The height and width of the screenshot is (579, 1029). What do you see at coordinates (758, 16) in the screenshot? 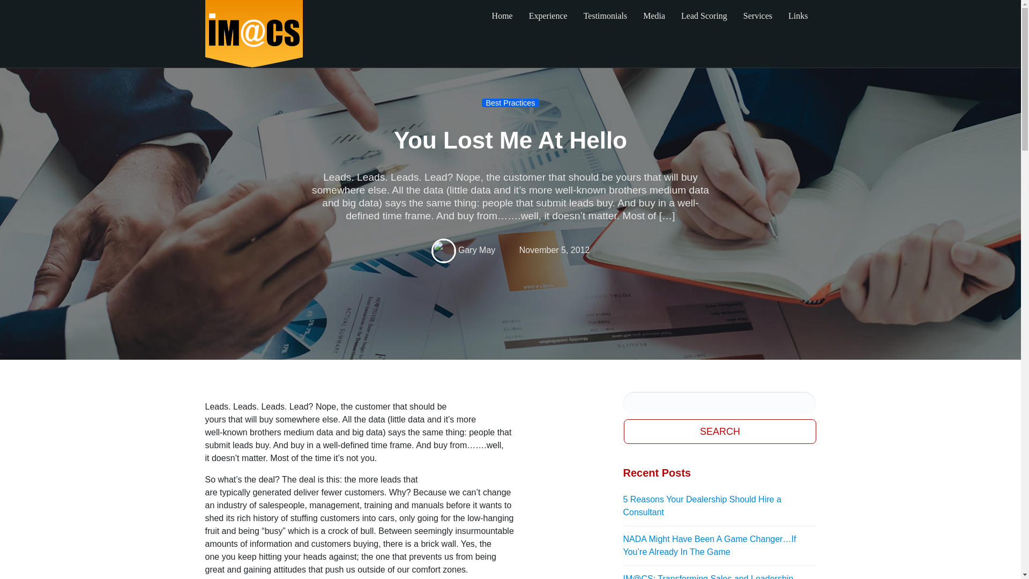
I see `Services` at bounding box center [758, 16].